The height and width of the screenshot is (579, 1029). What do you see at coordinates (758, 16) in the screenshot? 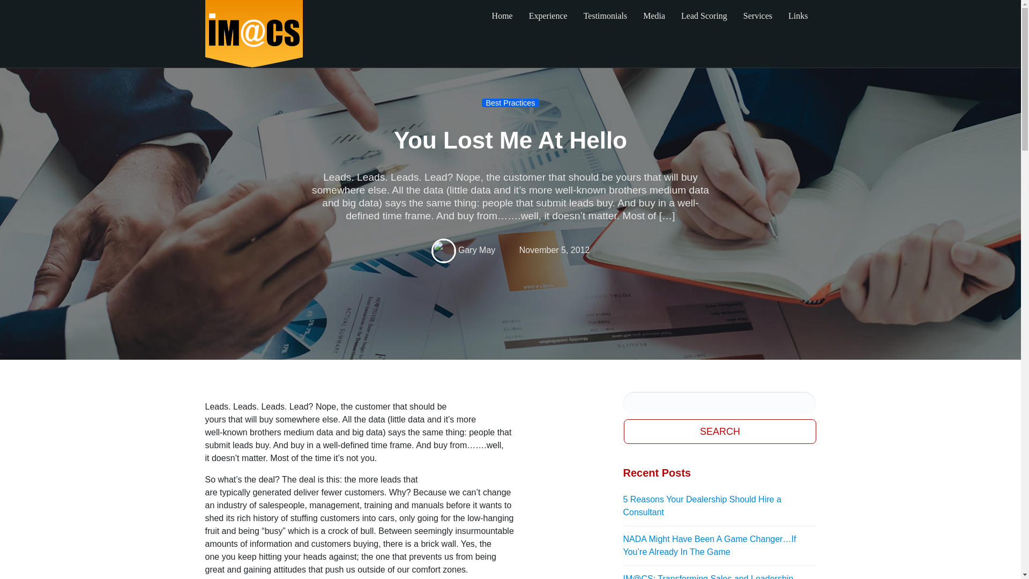
I see `Services` at bounding box center [758, 16].